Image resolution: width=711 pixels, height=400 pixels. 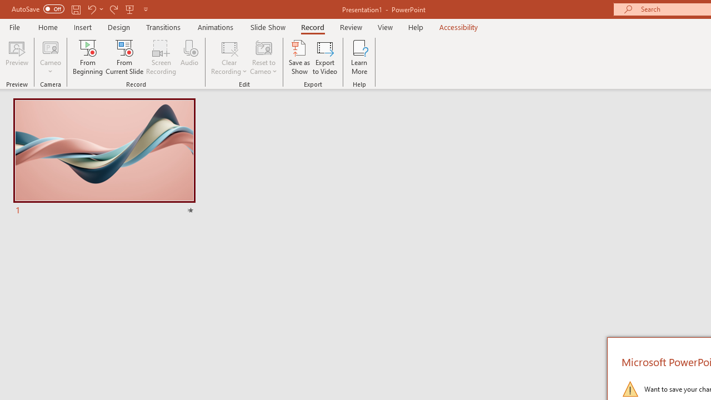 I want to click on Screen Recording, so click(x=161, y=57).